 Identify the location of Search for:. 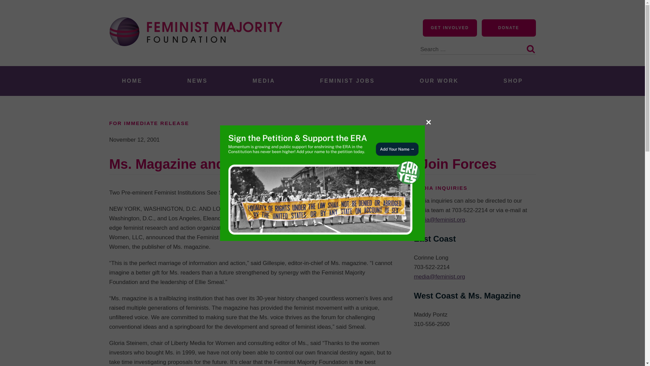
(478, 45).